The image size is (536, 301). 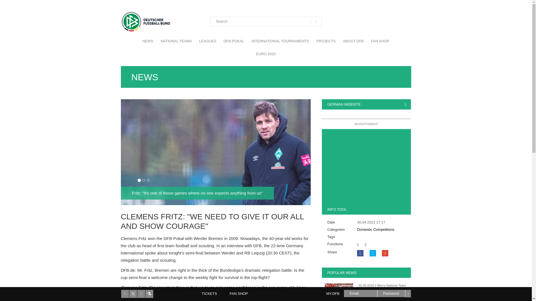 I want to click on EURO 2020, so click(x=266, y=54).